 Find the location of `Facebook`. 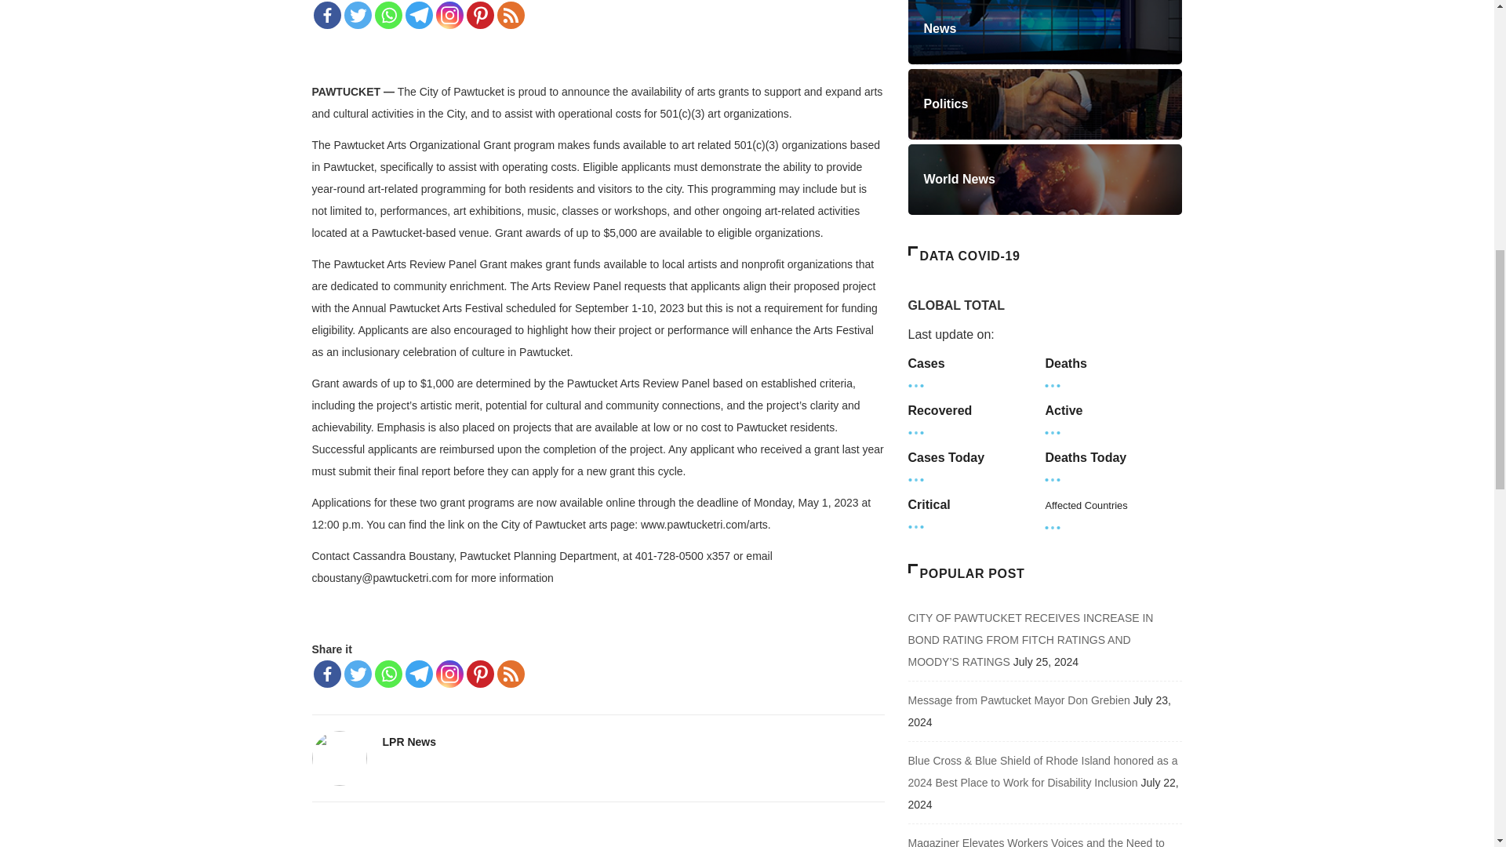

Facebook is located at coordinates (327, 674).